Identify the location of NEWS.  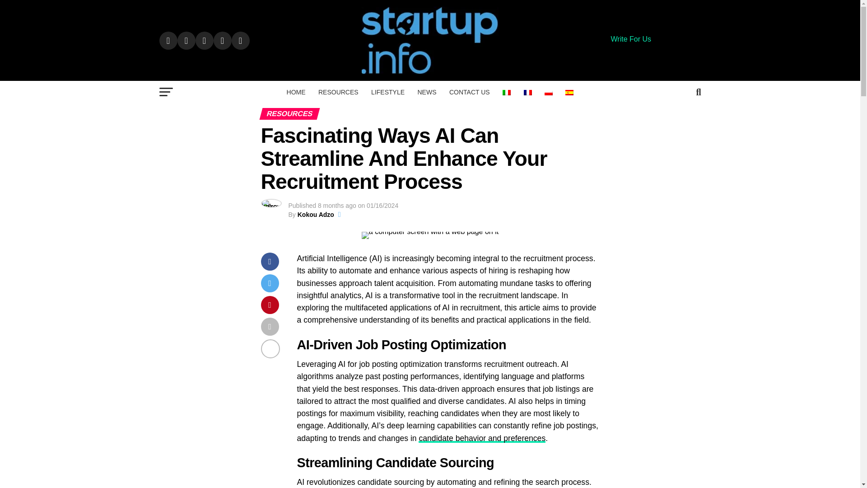
(426, 92).